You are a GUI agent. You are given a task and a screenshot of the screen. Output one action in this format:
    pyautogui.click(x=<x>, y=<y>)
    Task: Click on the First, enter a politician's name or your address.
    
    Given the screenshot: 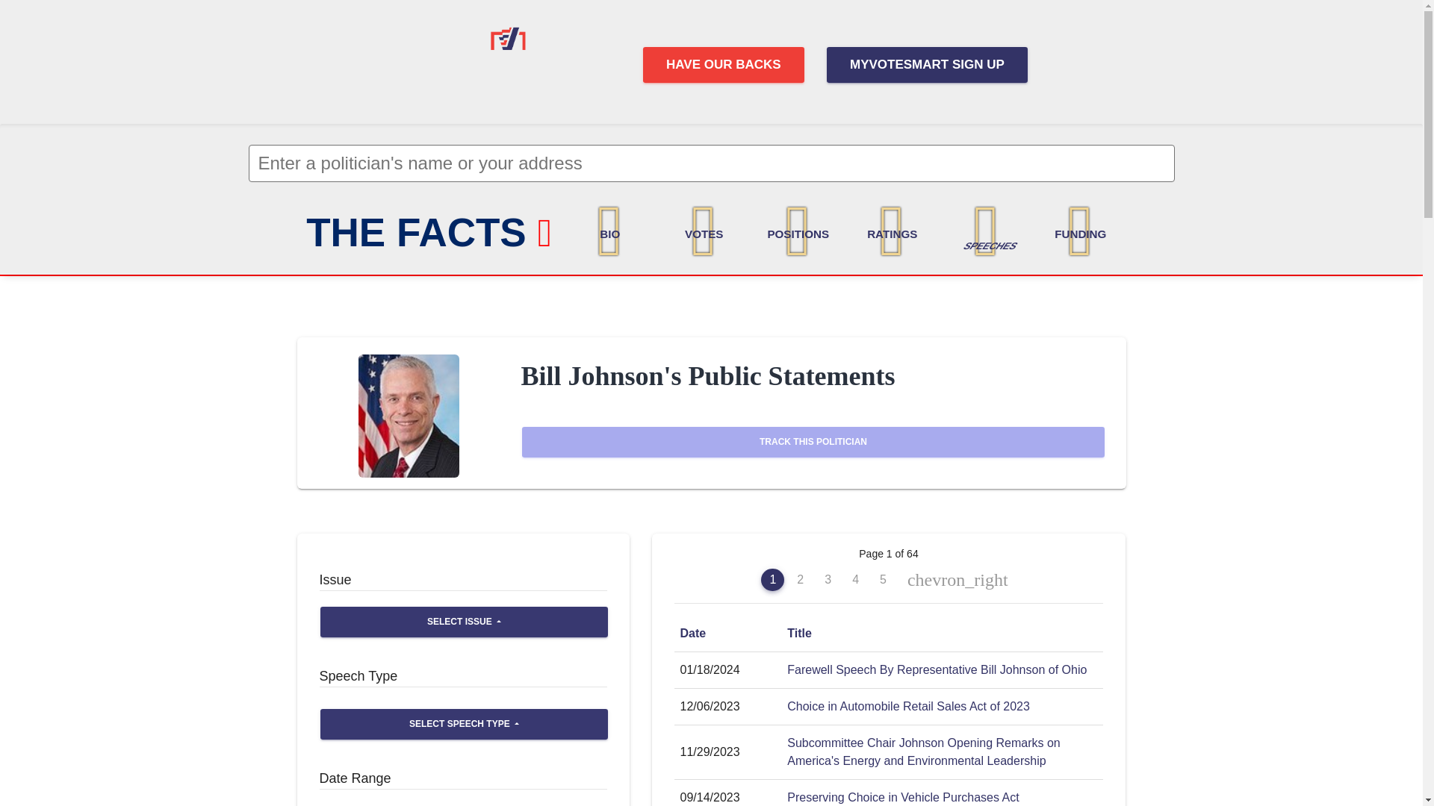 What is the action you would take?
    pyautogui.click(x=711, y=163)
    